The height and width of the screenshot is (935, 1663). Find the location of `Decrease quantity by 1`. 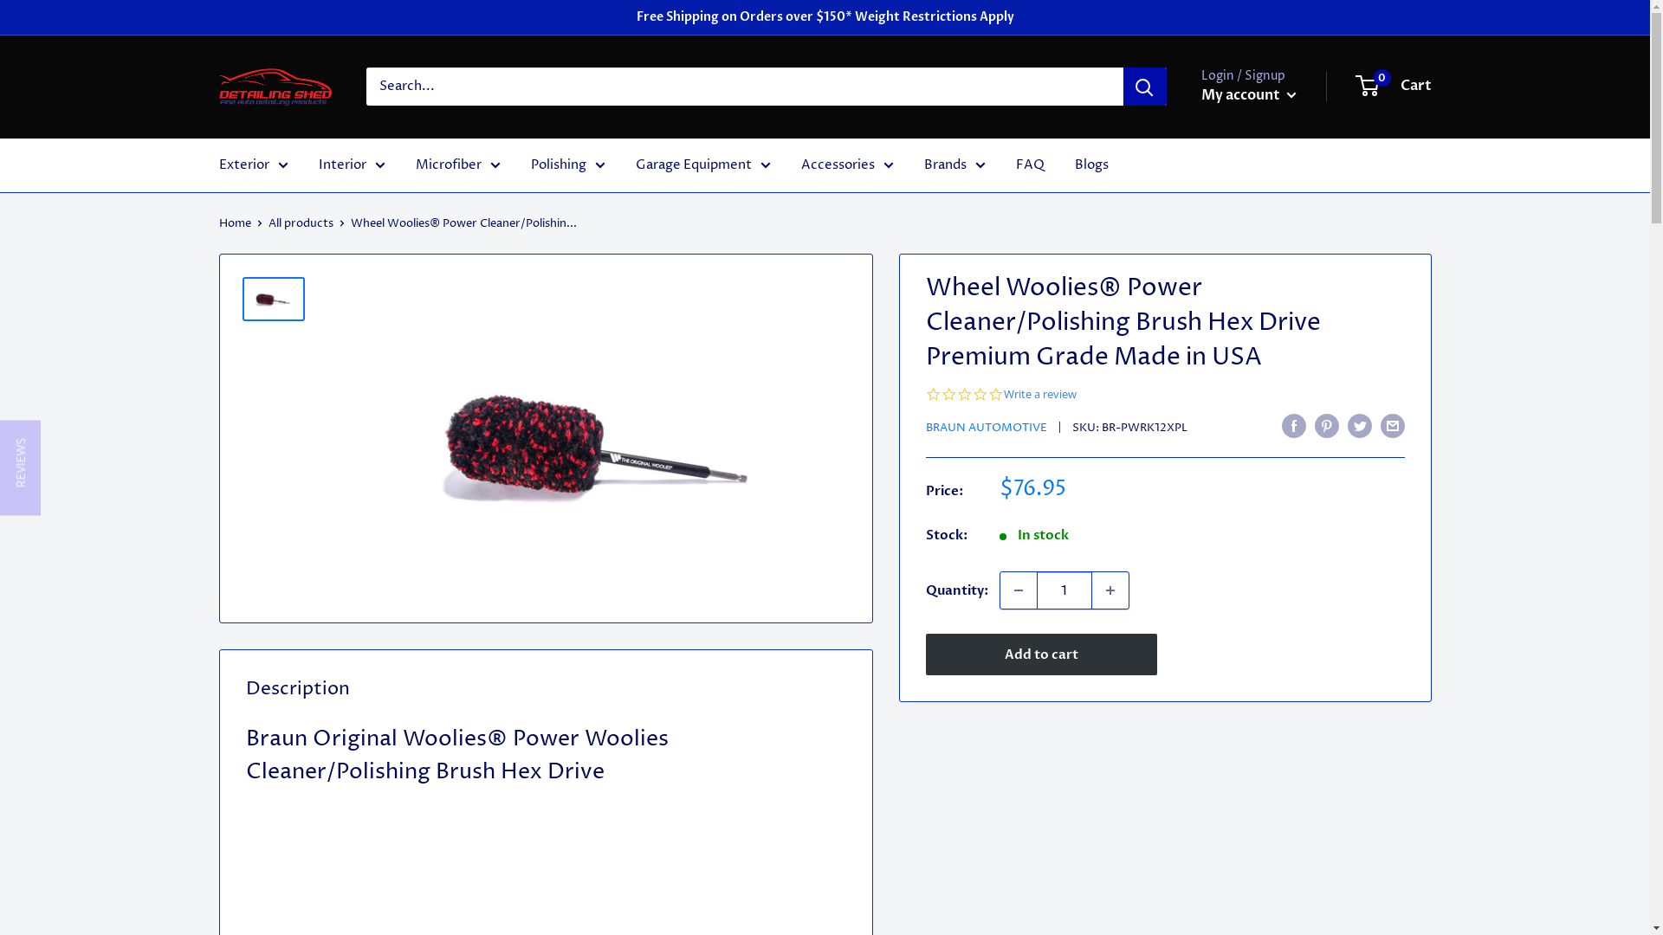

Decrease quantity by 1 is located at coordinates (1018, 590).